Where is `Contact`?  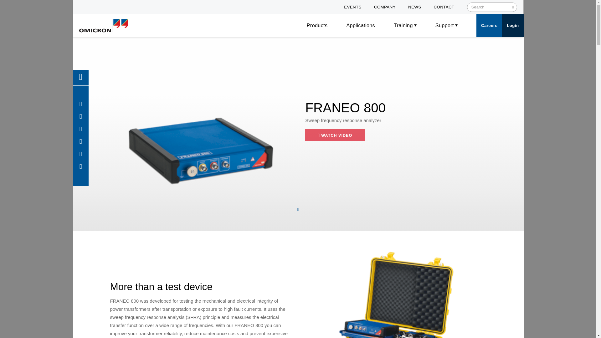 Contact is located at coordinates (80, 168).